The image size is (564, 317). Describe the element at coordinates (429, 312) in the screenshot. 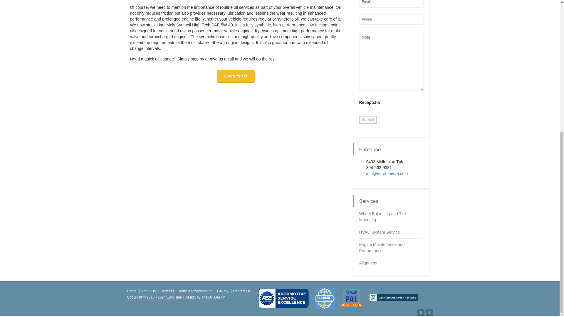

I see `Facebook` at that location.